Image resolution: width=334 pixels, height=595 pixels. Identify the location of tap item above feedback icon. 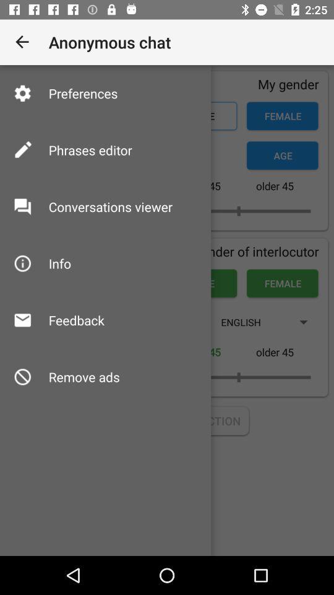
(59, 263).